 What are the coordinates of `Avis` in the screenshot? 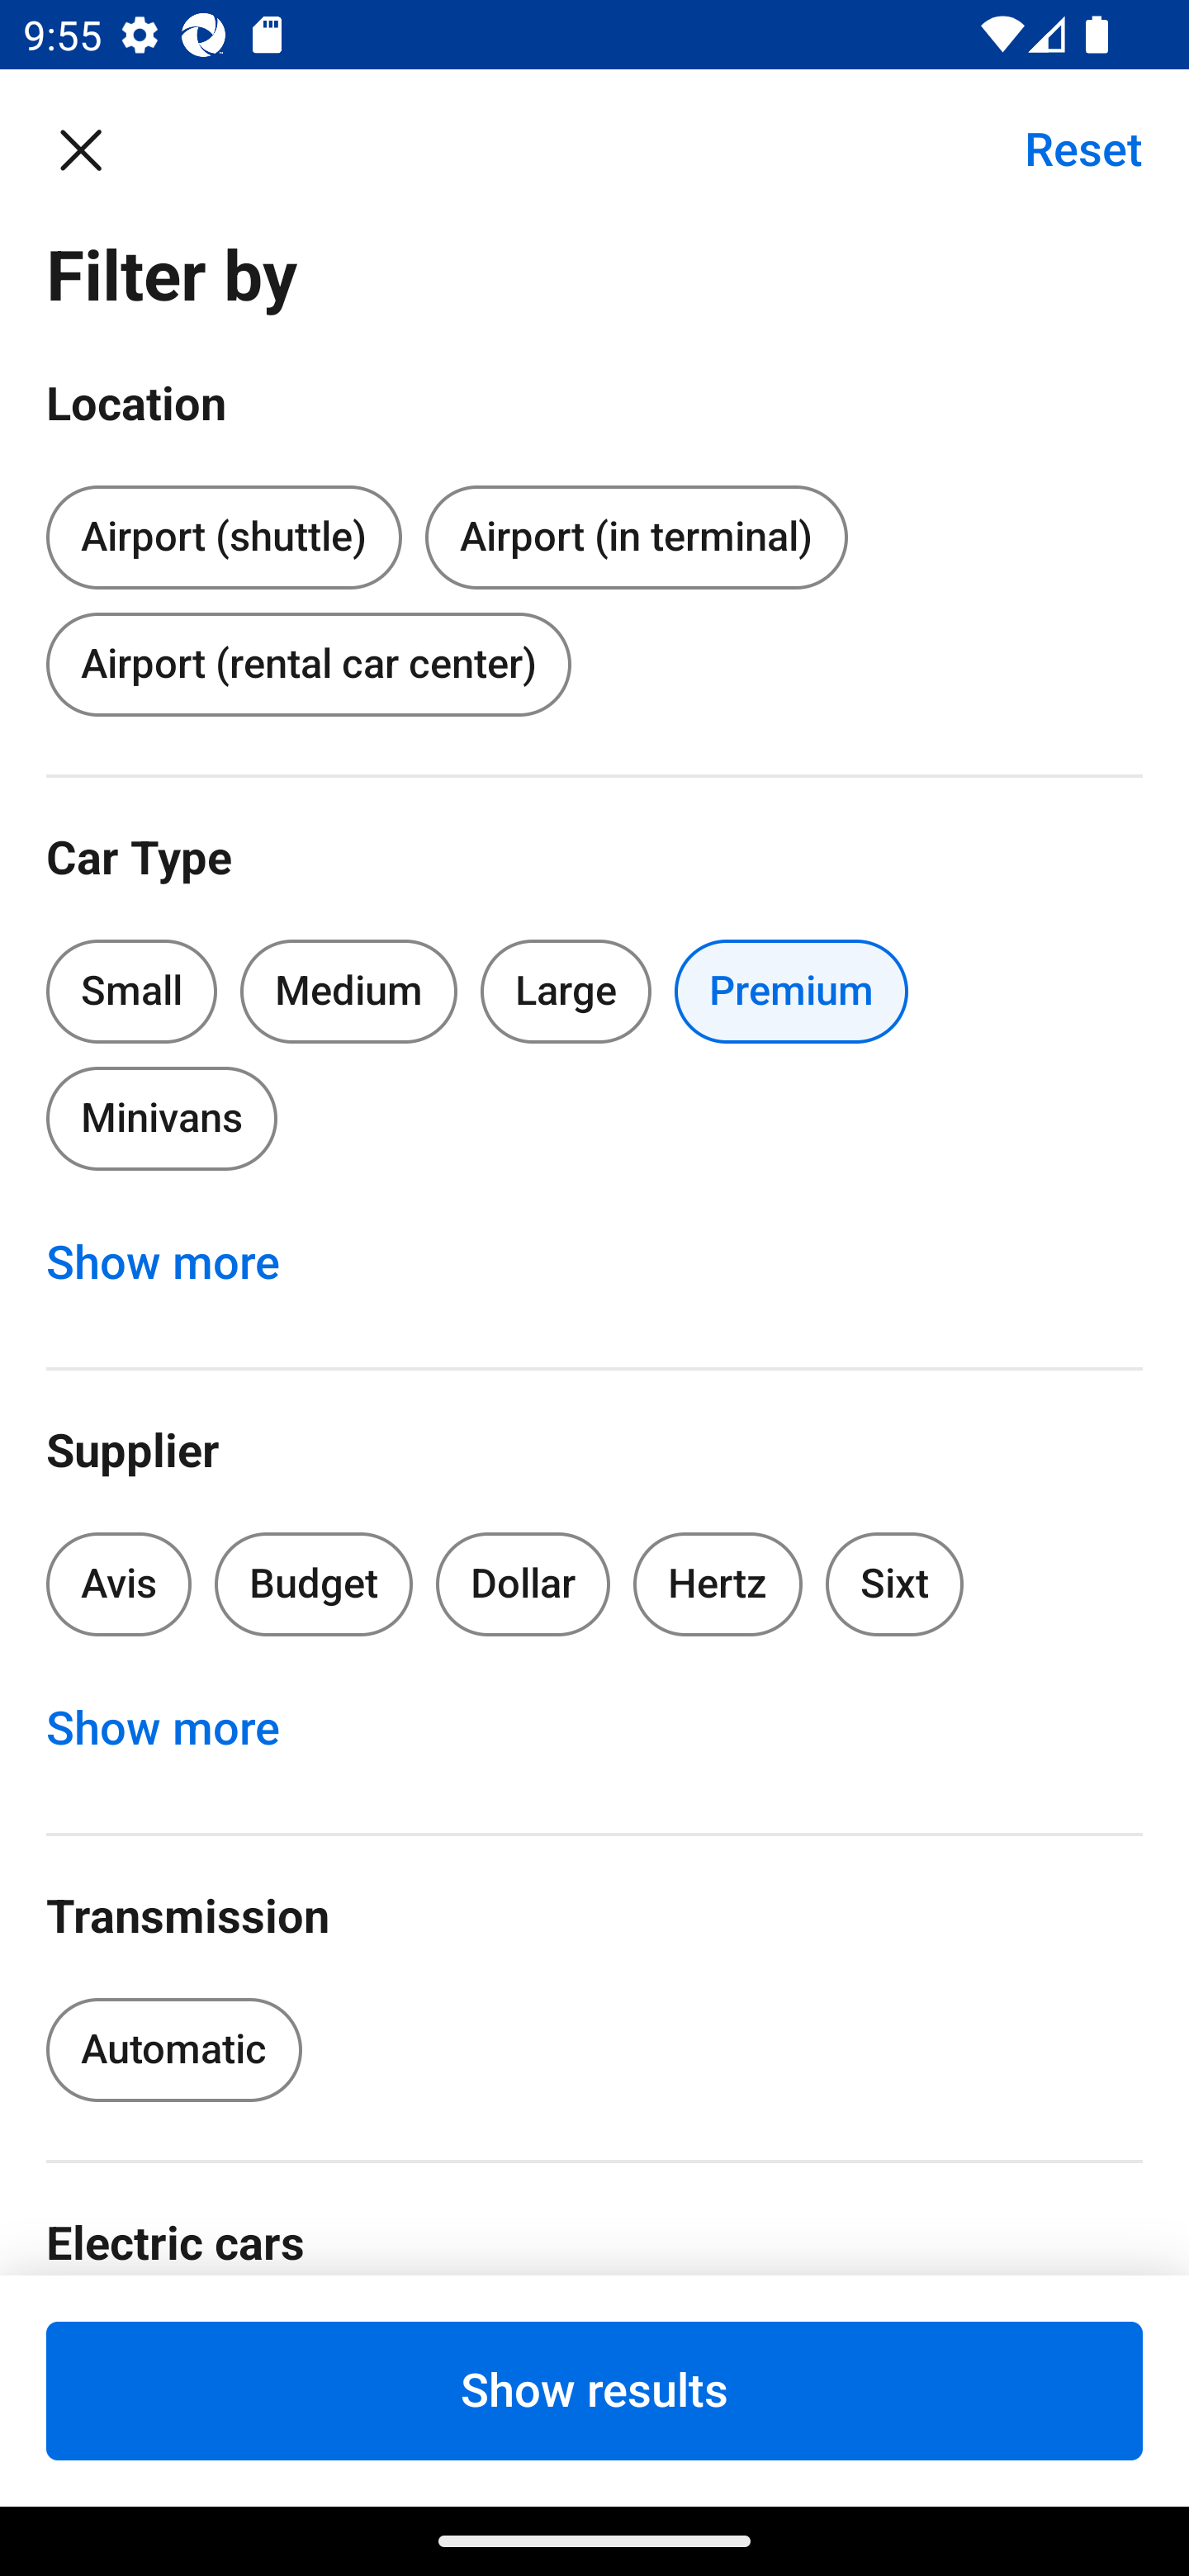 It's located at (119, 1584).